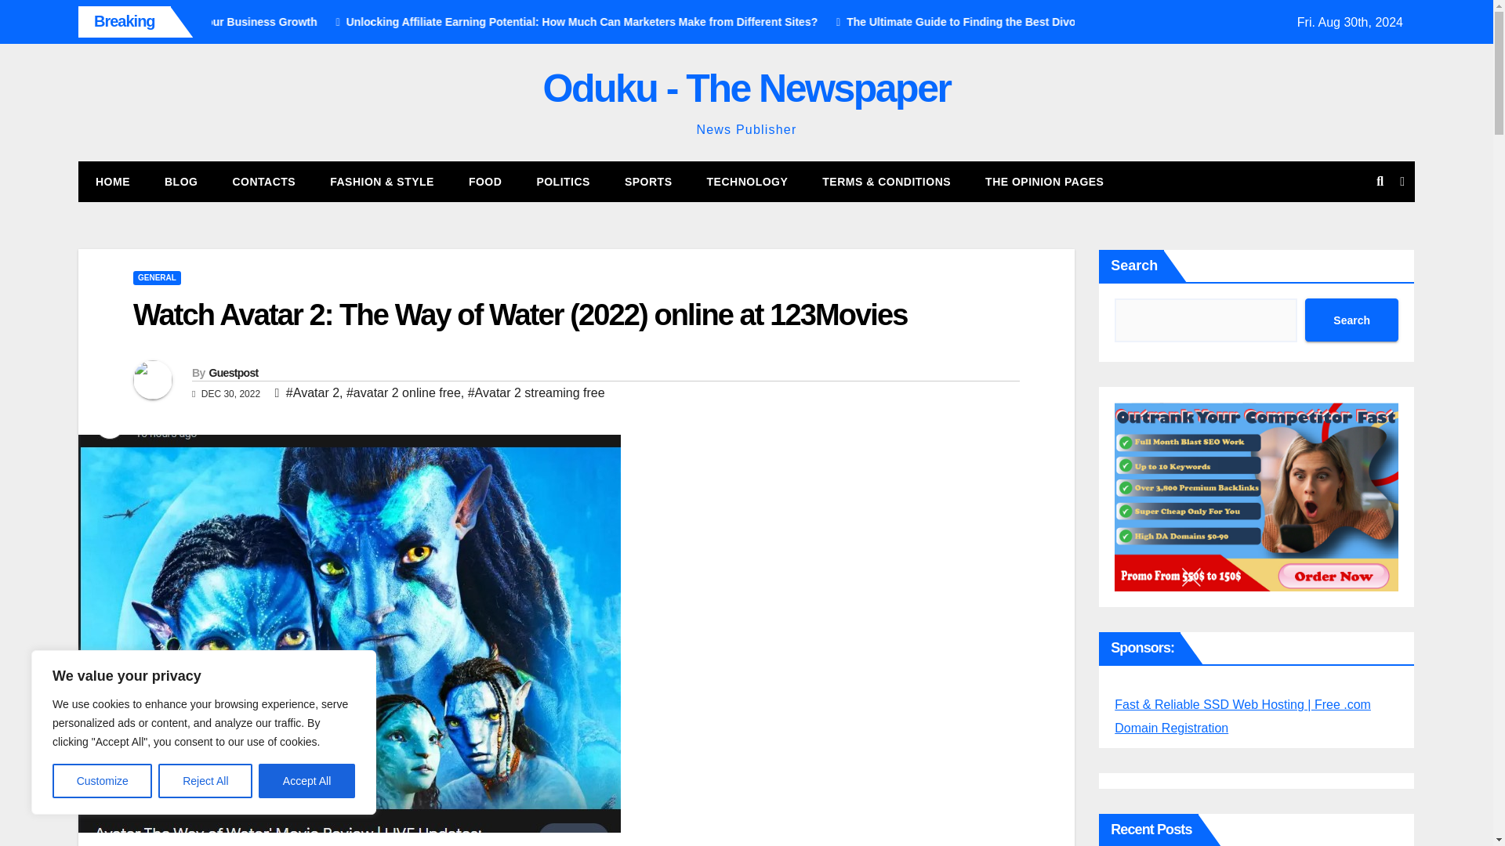  What do you see at coordinates (113, 182) in the screenshot?
I see `HOME` at bounding box center [113, 182].